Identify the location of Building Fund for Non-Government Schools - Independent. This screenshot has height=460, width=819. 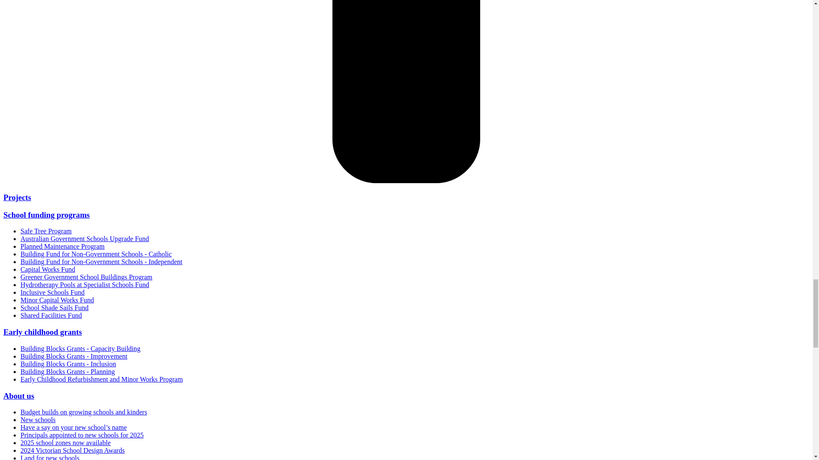
(102, 262).